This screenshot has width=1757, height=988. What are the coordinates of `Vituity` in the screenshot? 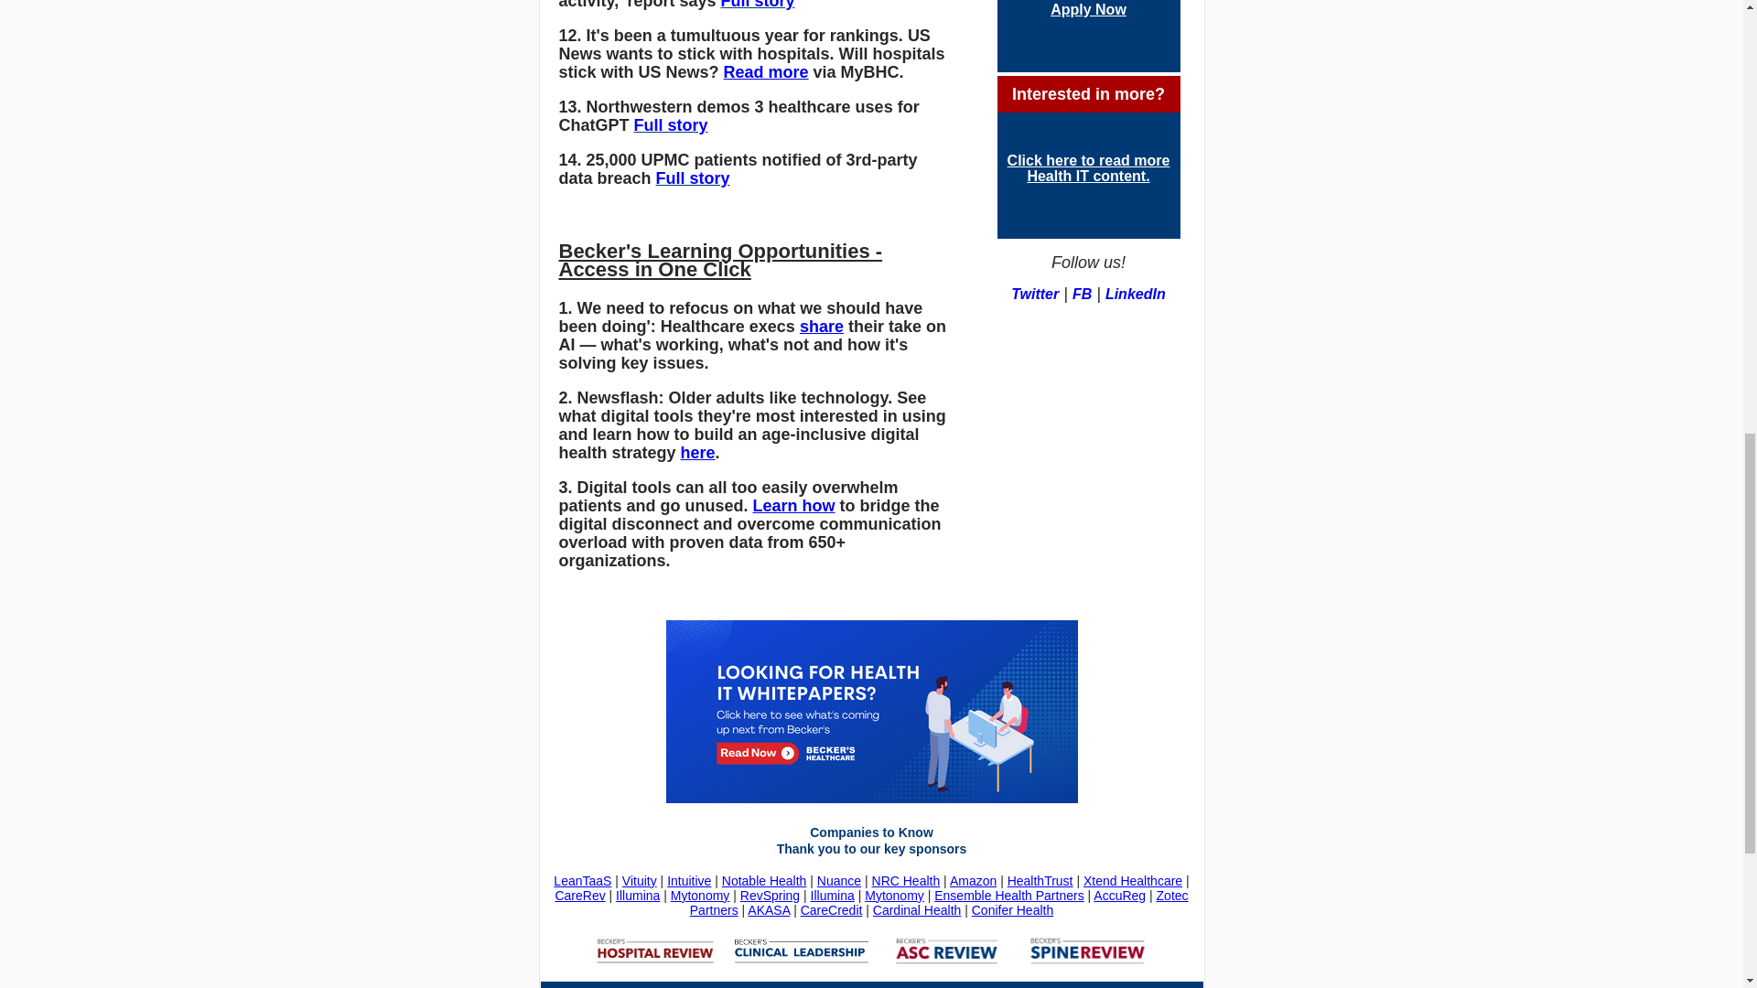 It's located at (639, 880).